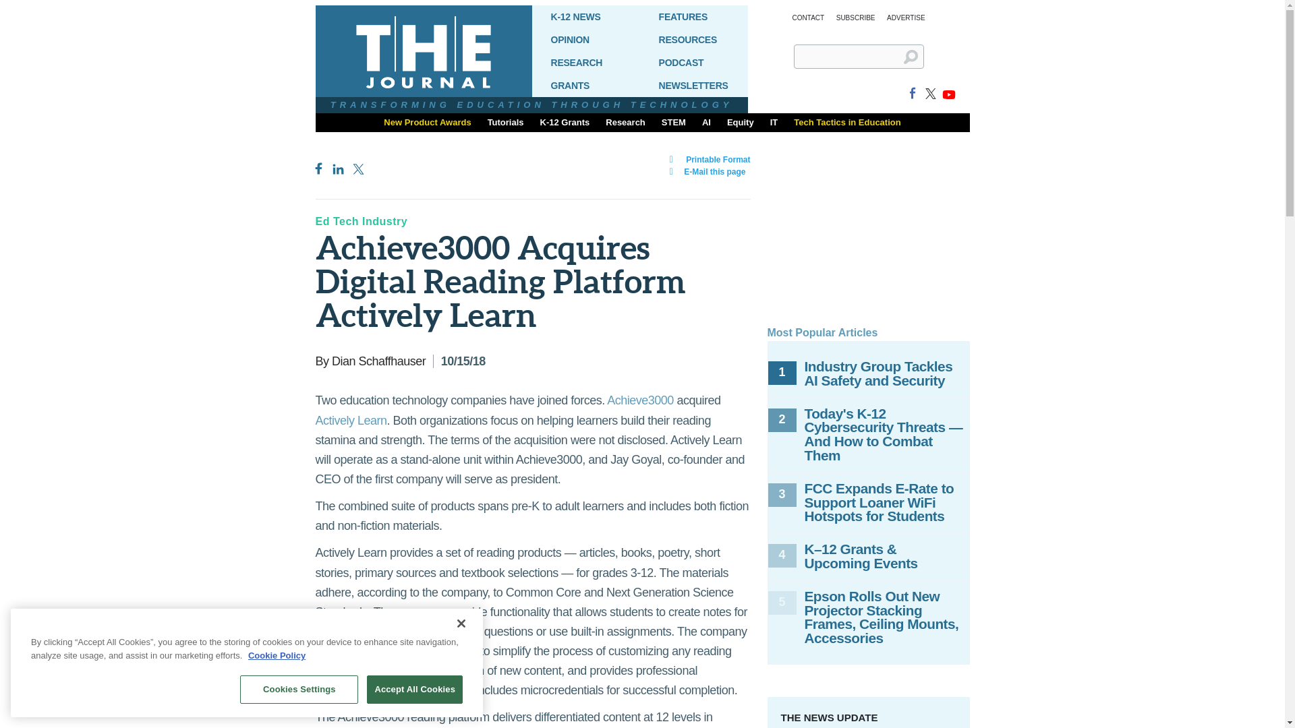 This screenshot has width=1295, height=728. Describe the element at coordinates (855, 18) in the screenshot. I see `SUBSCRIBE` at that location.